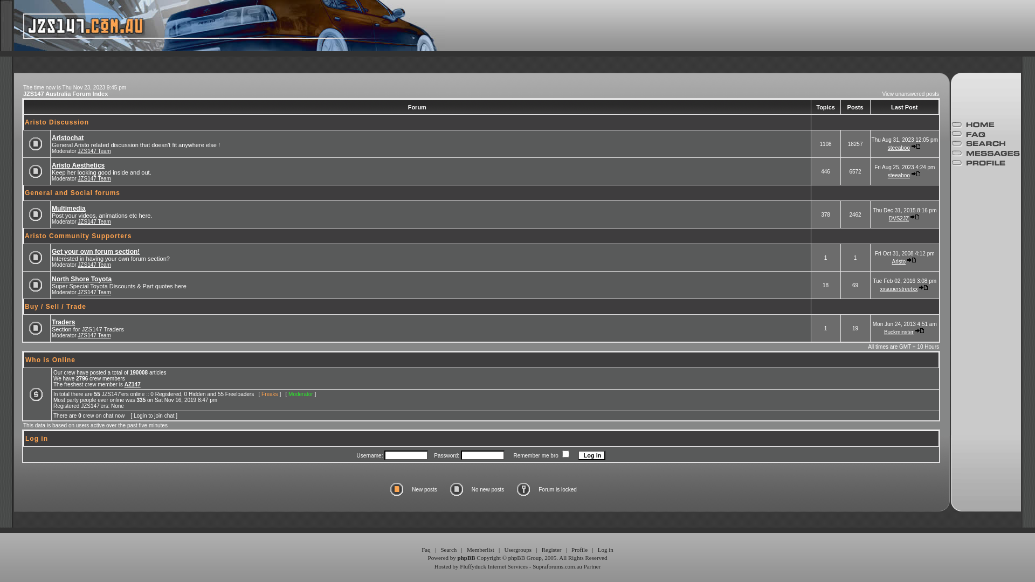  What do you see at coordinates (56, 307) in the screenshot?
I see `Buy / Sell / Trade` at bounding box center [56, 307].